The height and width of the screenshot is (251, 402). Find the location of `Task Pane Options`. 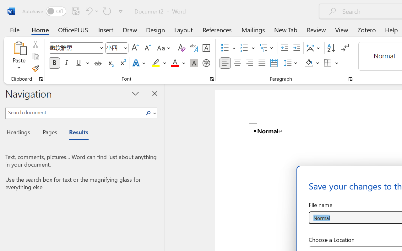

Task Pane Options is located at coordinates (136, 93).